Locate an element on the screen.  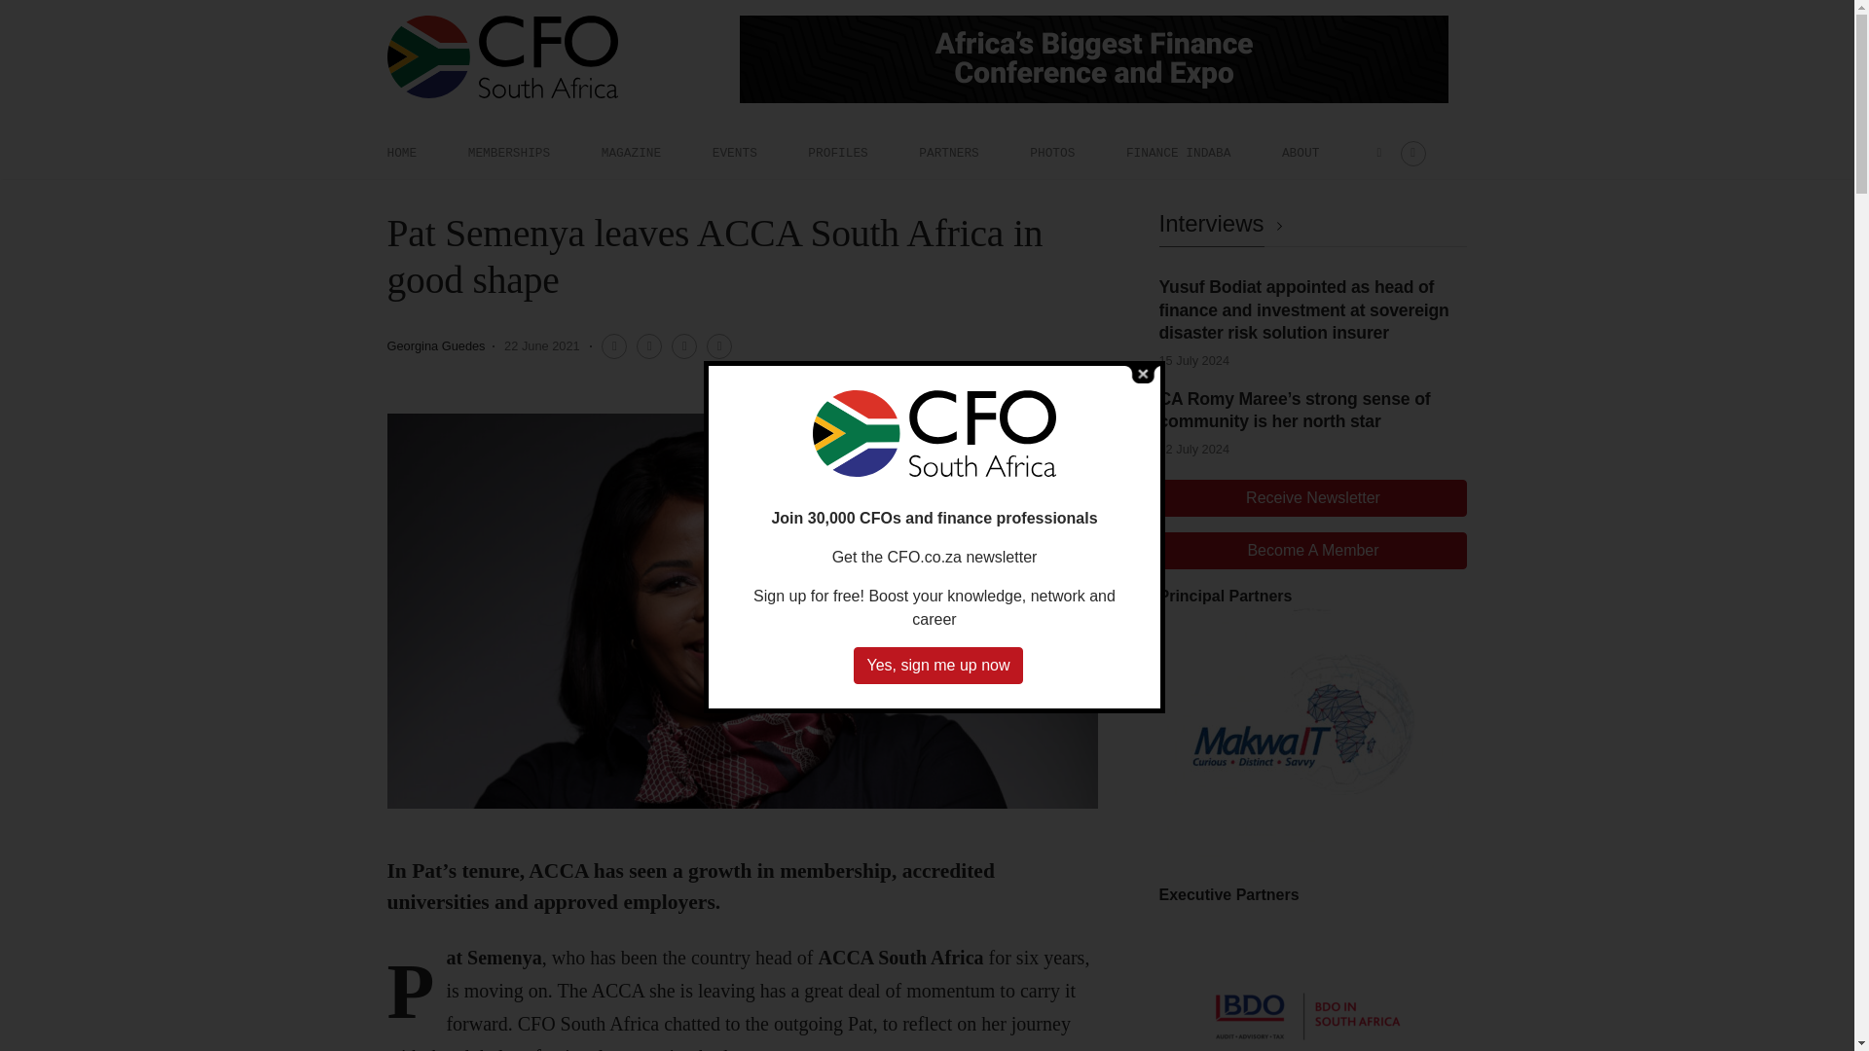
Receive Newsletter is located at coordinates (1312, 498).